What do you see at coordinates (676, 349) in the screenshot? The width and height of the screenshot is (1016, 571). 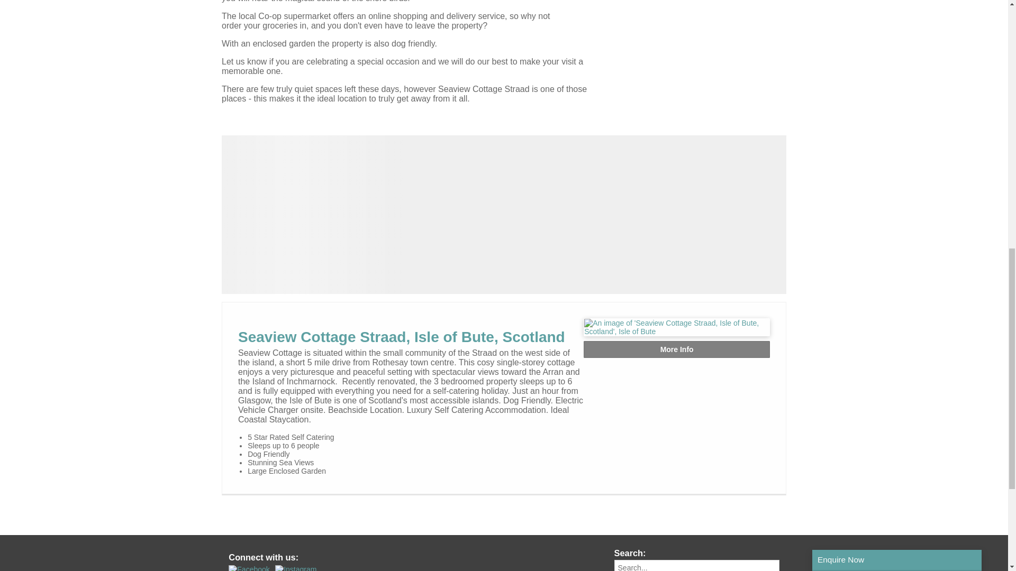 I see `More Info` at bounding box center [676, 349].